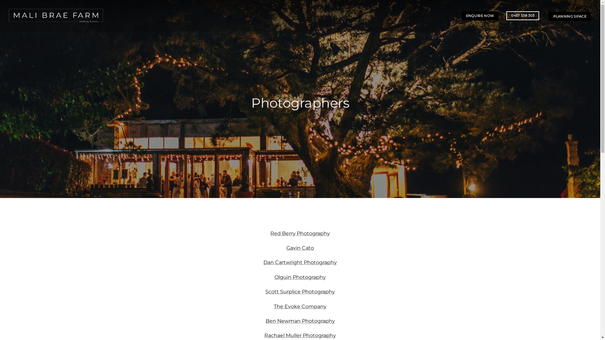  Describe the element at coordinates (523, 16) in the screenshot. I see `0457 538 303` at that location.